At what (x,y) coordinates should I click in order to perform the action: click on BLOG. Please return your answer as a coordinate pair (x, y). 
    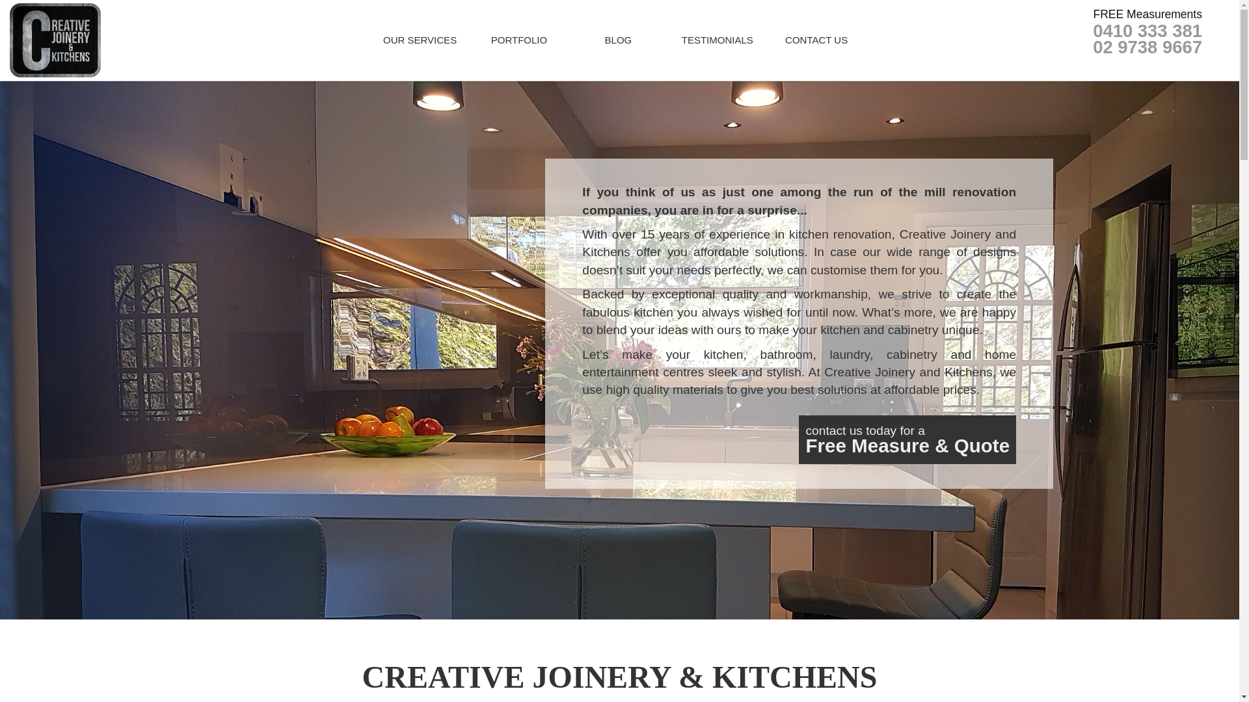
    Looking at the image, I should click on (618, 40).